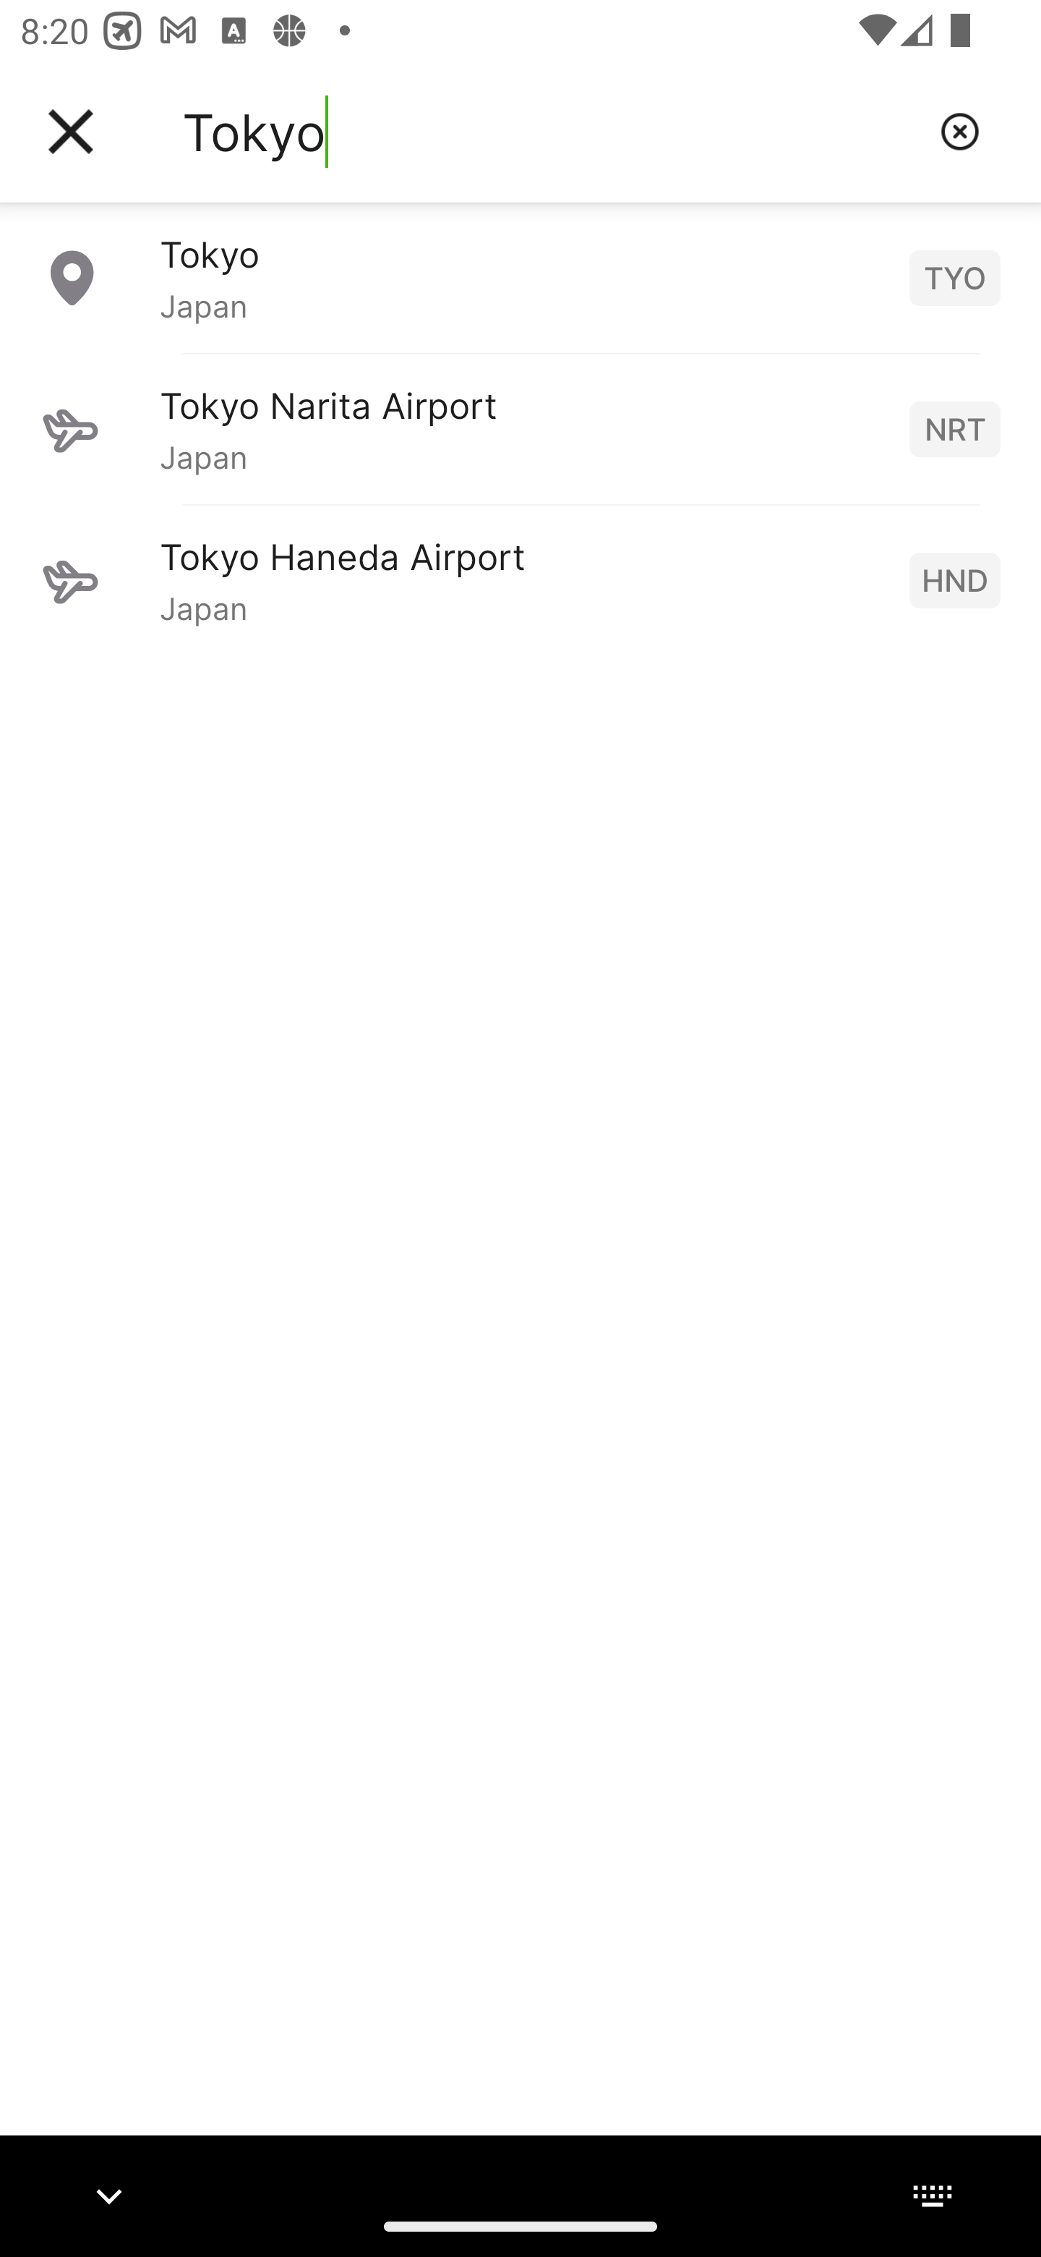 Image resolution: width=1041 pixels, height=2257 pixels. I want to click on Tokyo Haneda Airport Japan HND, so click(520, 579).